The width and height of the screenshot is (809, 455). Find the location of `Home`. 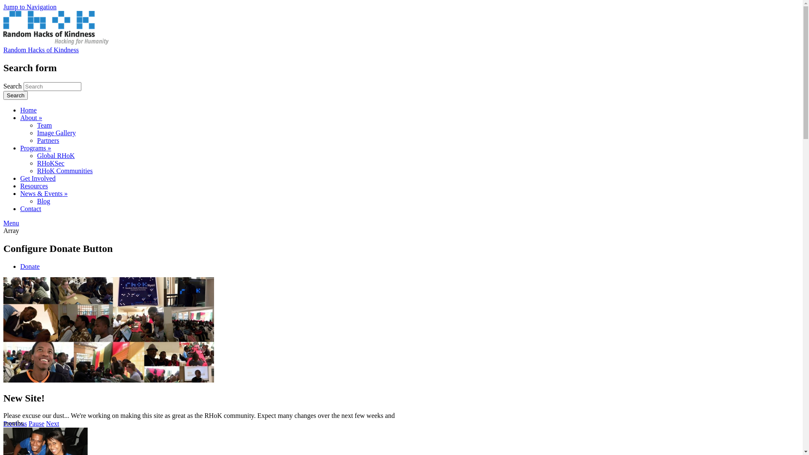

Home is located at coordinates (56, 42).